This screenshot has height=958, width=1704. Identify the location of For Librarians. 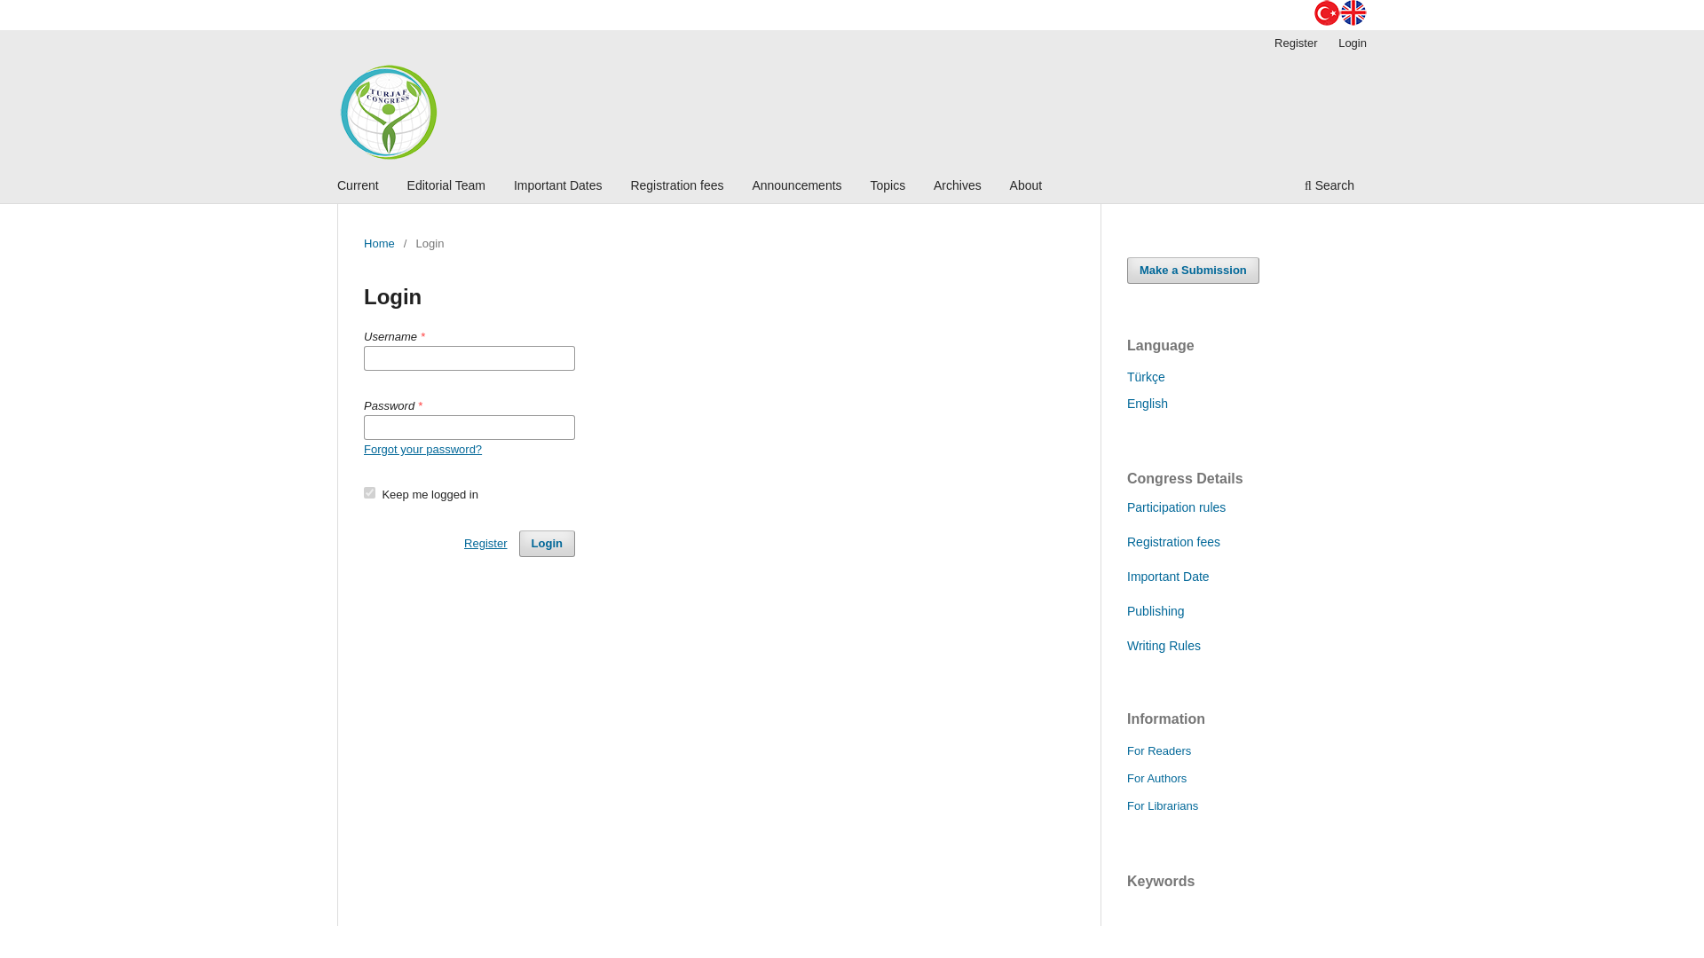
(1162, 805).